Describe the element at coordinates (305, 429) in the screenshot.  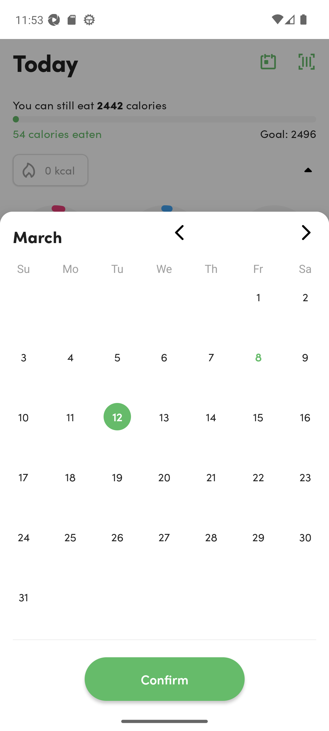
I see `16` at that location.